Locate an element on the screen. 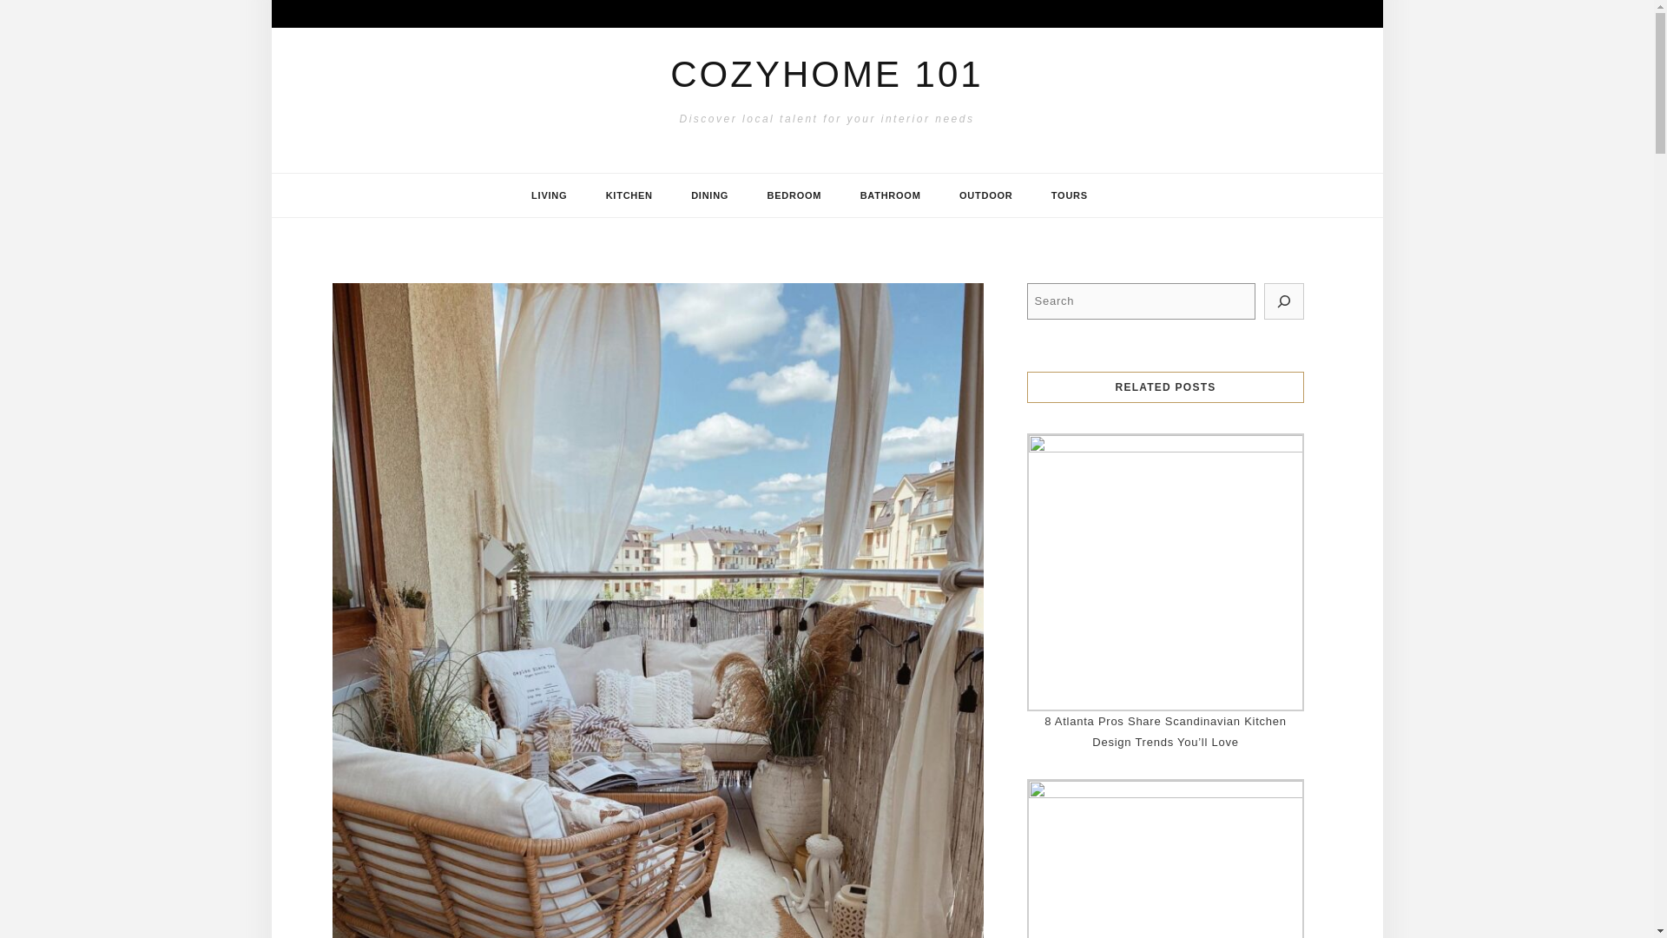 This screenshot has width=1667, height=938. KITCHEN is located at coordinates (629, 195).